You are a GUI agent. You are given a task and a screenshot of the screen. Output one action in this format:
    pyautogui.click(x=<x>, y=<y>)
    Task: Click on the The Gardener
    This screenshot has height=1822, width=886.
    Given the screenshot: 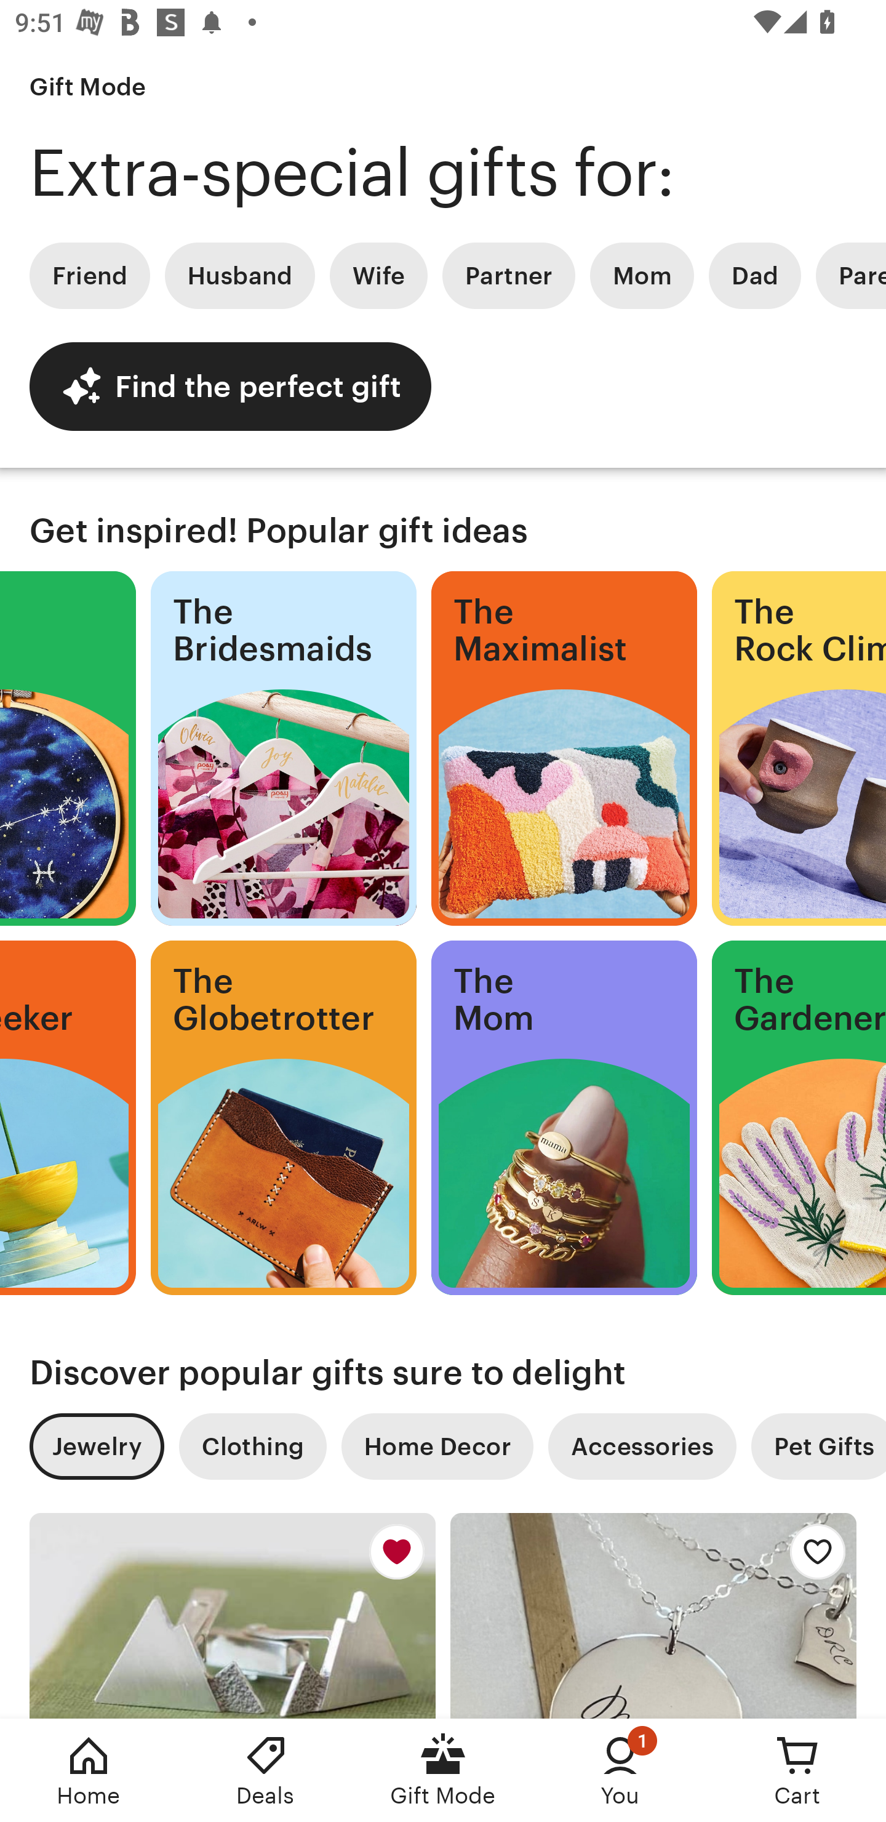 What is the action you would take?
    pyautogui.click(x=799, y=1118)
    